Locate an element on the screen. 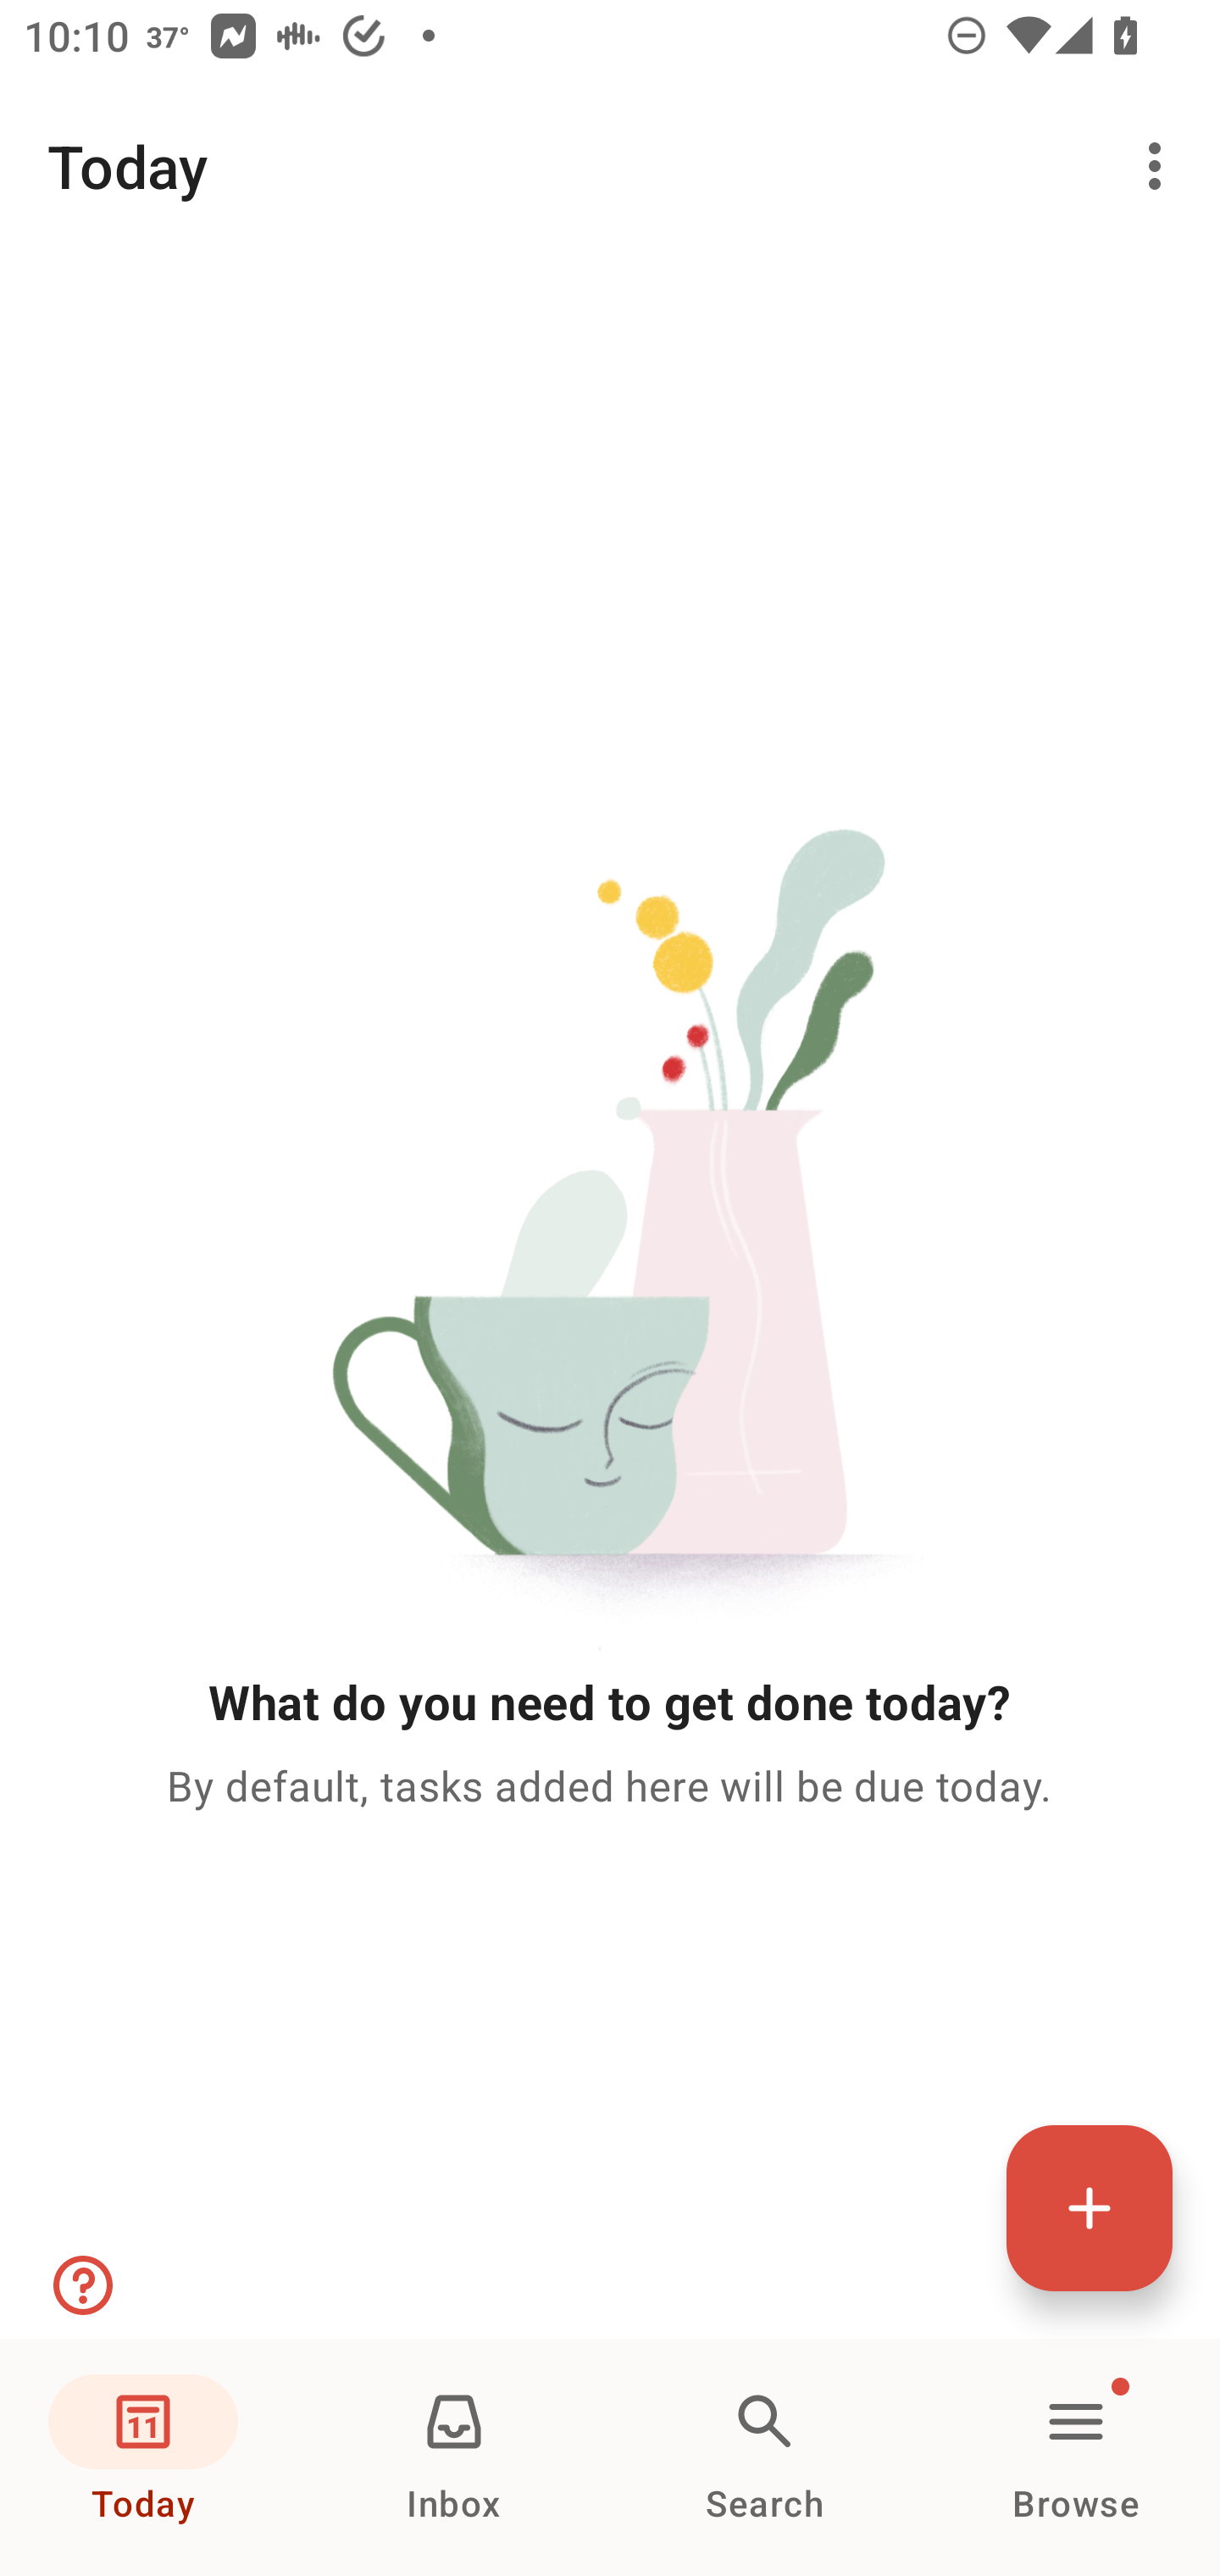 This screenshot has height=2576, width=1220. Browse is located at coordinates (1076, 2457).